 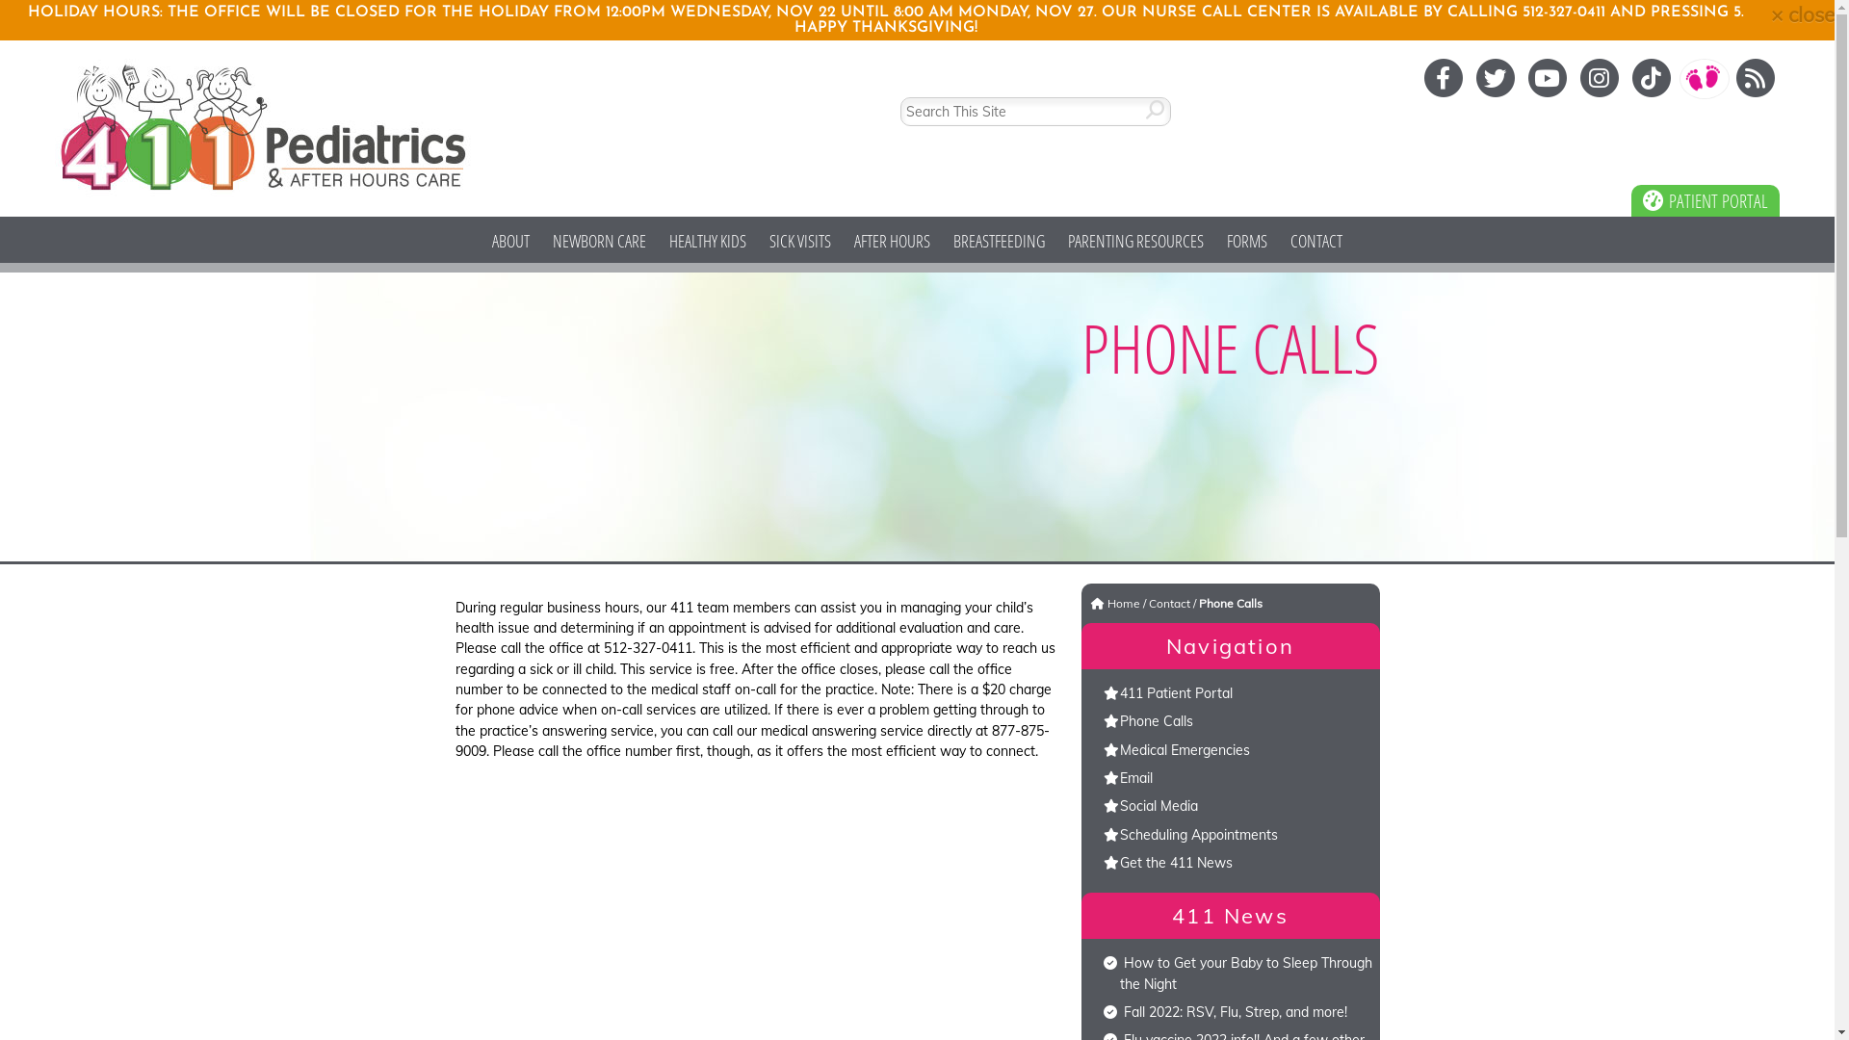 What do you see at coordinates (1235, 1012) in the screenshot?
I see `Fall 2022: RSV, Flu, Strep, and more!` at bounding box center [1235, 1012].